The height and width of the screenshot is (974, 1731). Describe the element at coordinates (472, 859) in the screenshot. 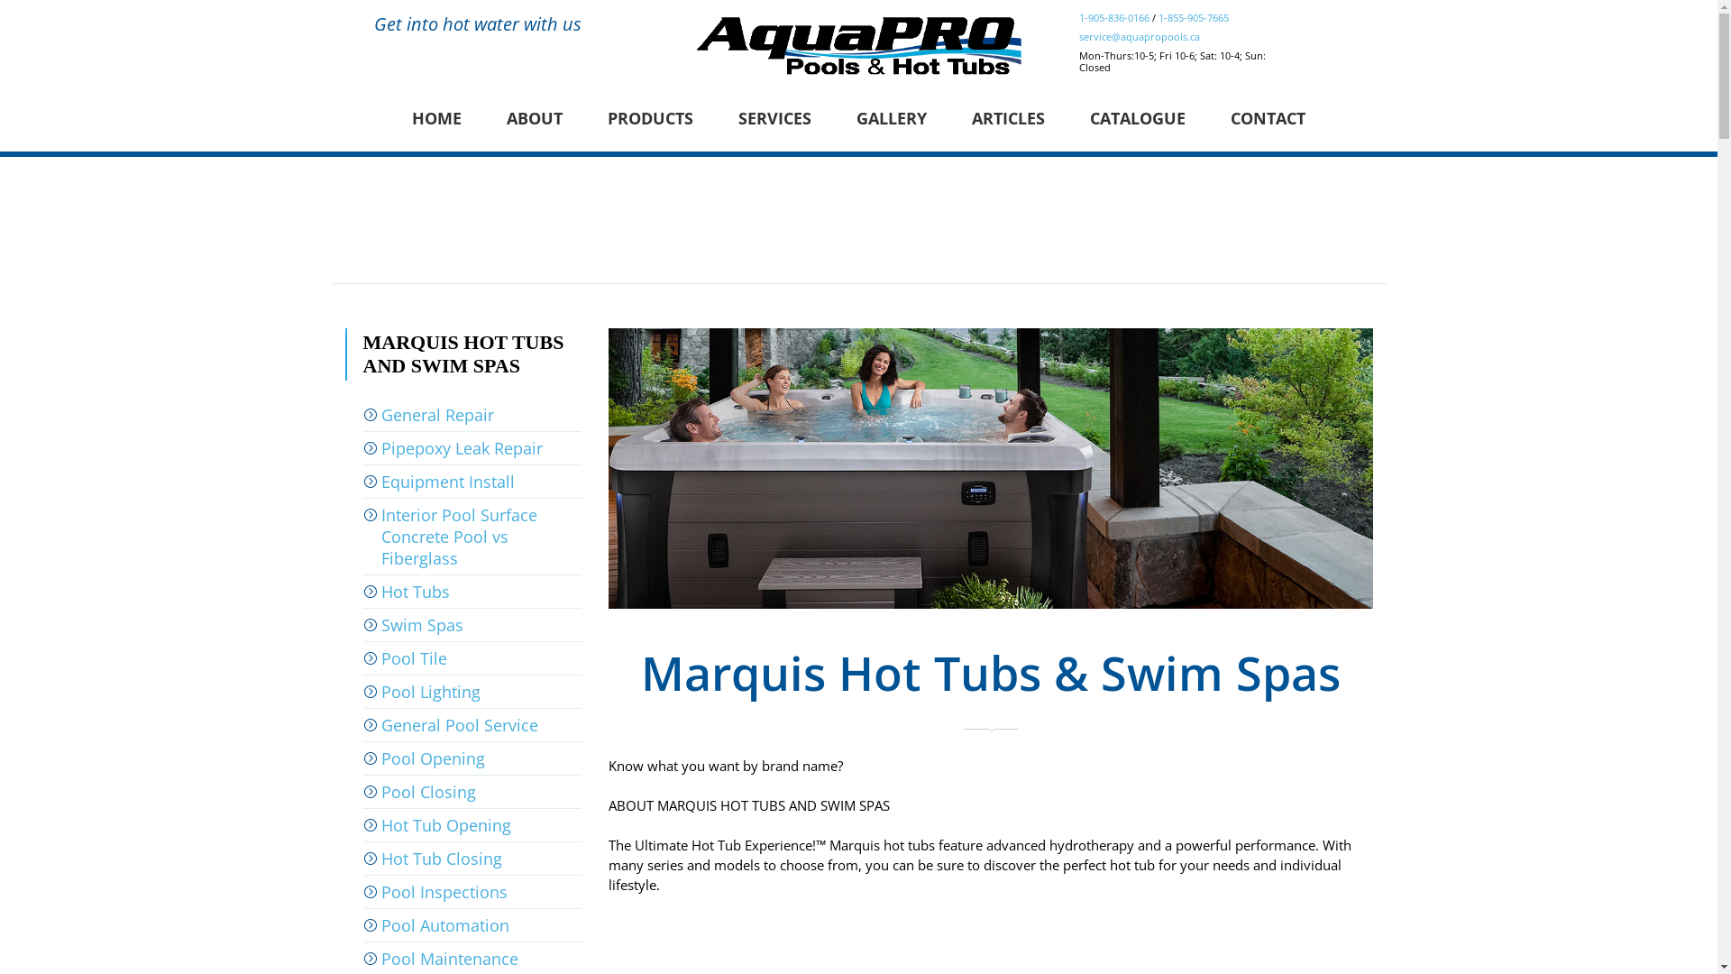

I see `Hot Tub Closing` at that location.